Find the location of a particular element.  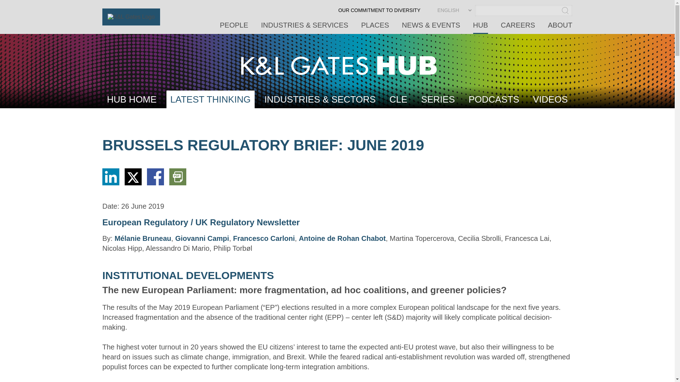

PODCASTS is located at coordinates (494, 99).